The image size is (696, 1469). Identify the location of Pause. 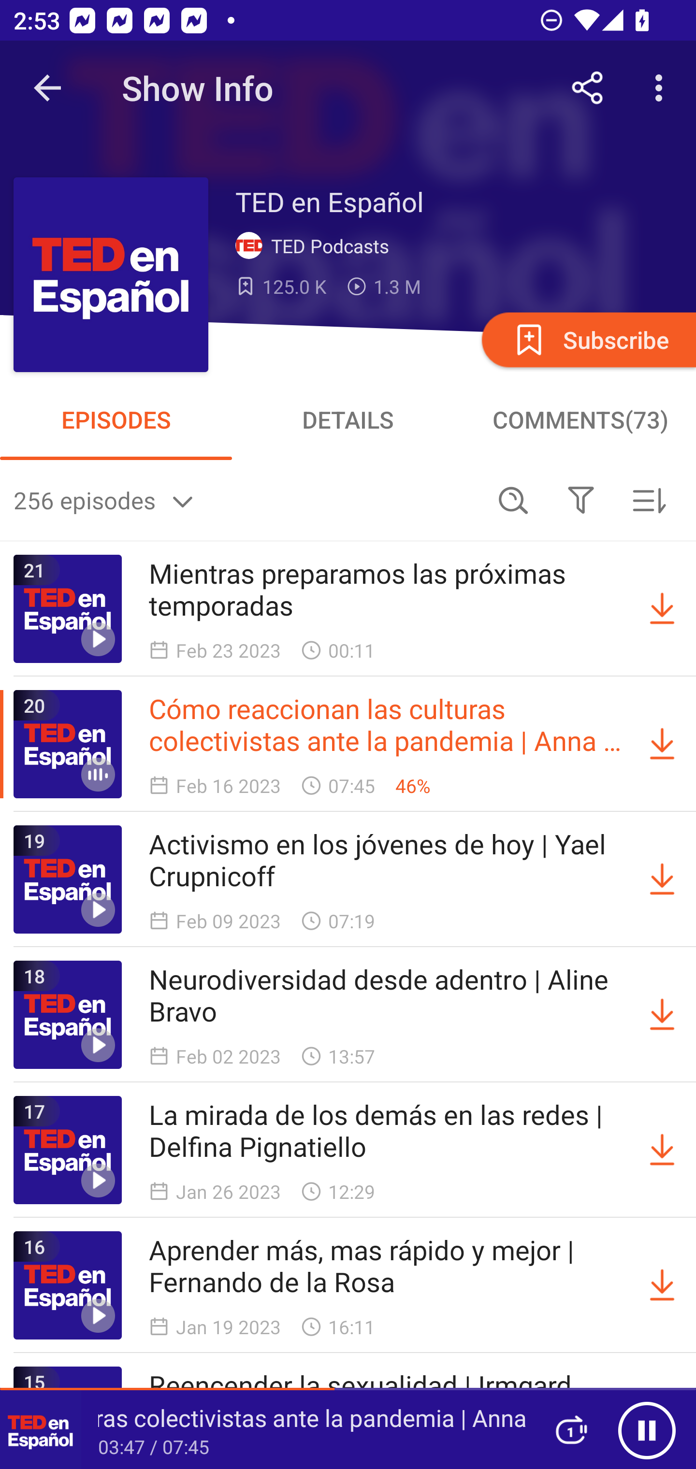
(647, 1430).